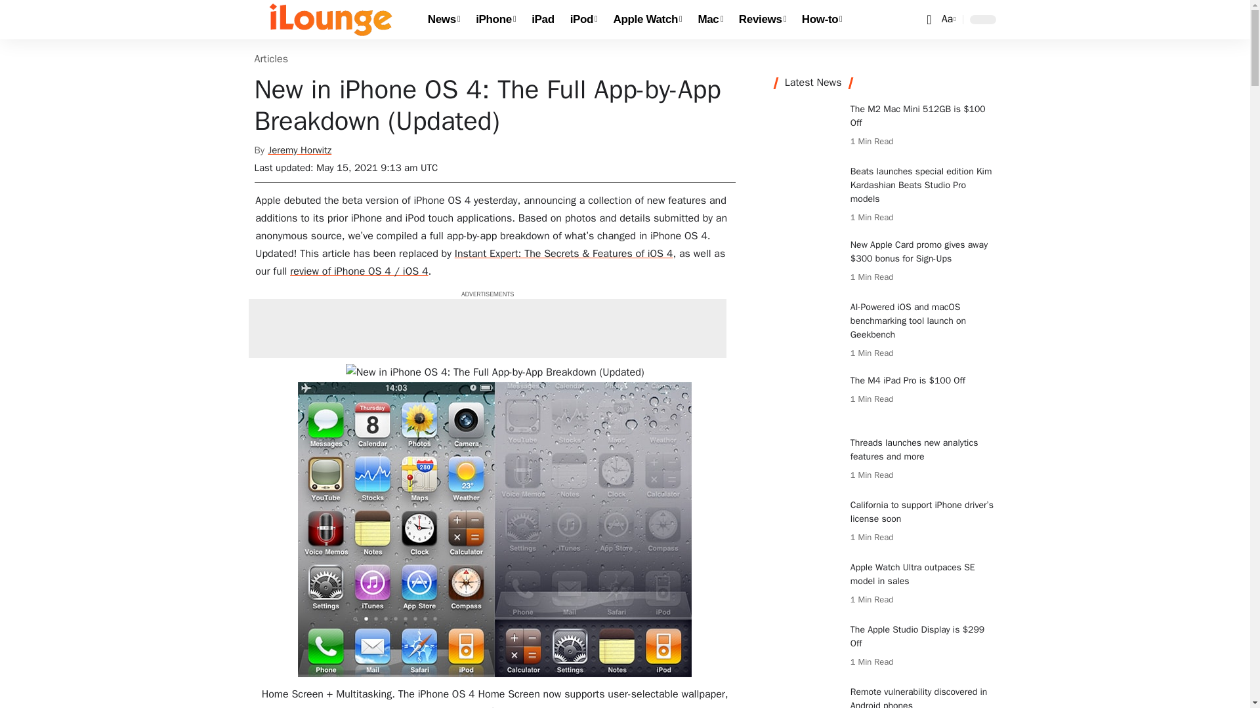  Describe the element at coordinates (543, 20) in the screenshot. I see `iPad` at that location.